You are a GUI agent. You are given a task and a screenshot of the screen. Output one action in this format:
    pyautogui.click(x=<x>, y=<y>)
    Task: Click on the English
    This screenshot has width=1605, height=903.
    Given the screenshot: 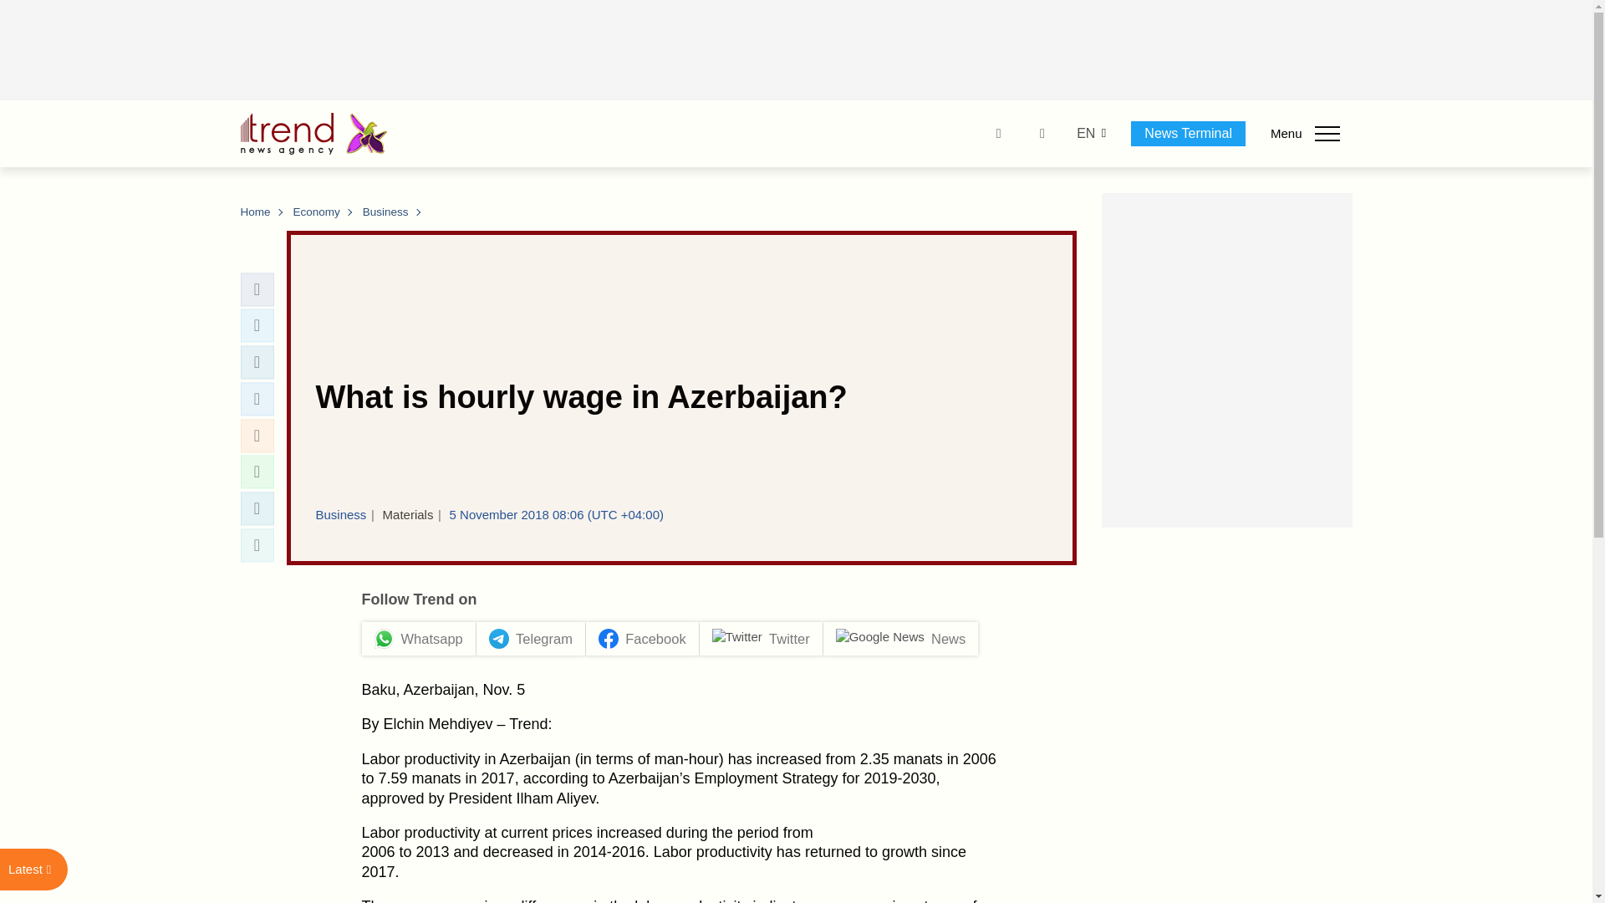 What is the action you would take?
    pyautogui.click(x=1085, y=134)
    